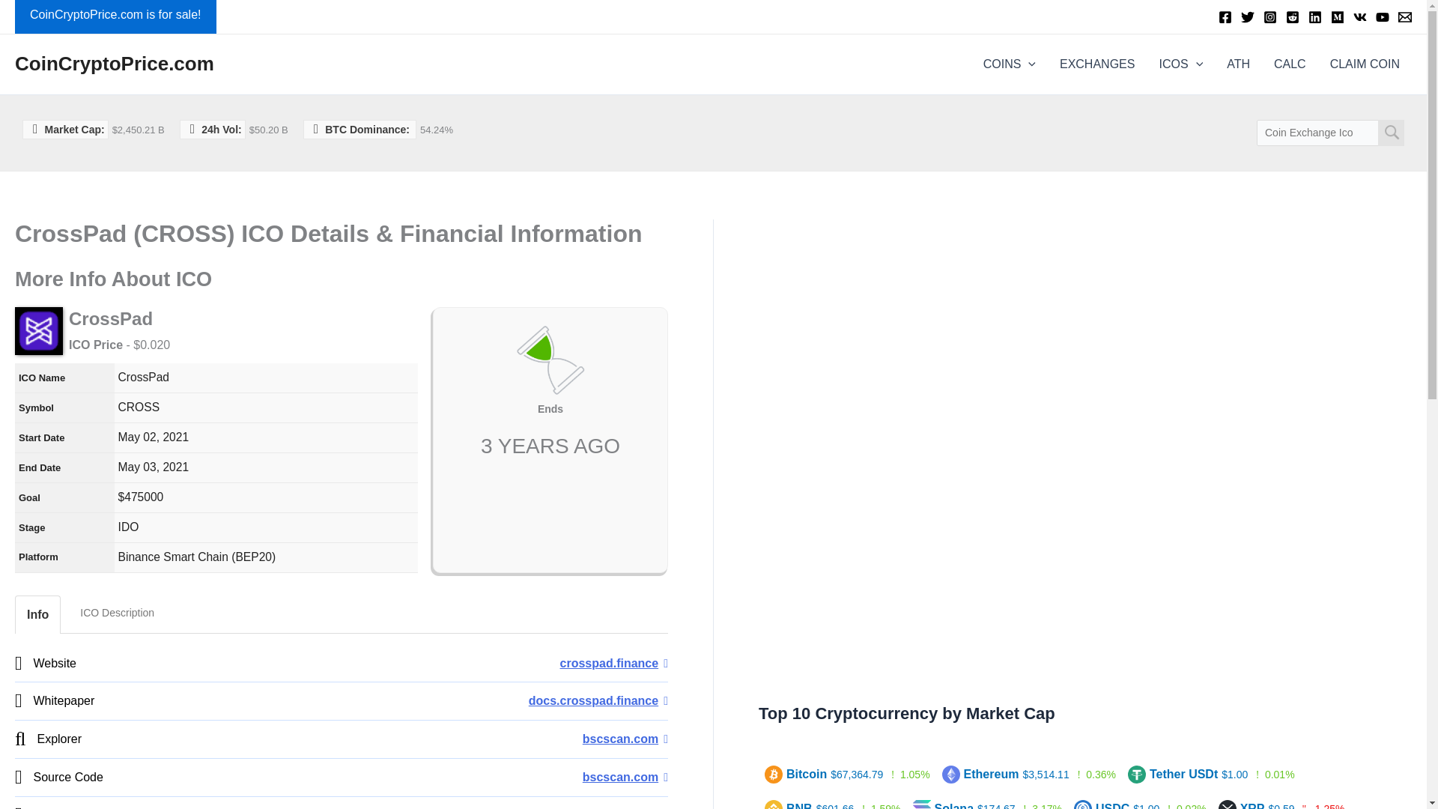 Image resolution: width=1438 pixels, height=809 pixels. Describe the element at coordinates (114, 64) in the screenshot. I see `CoinCryptoPrice.com` at that location.